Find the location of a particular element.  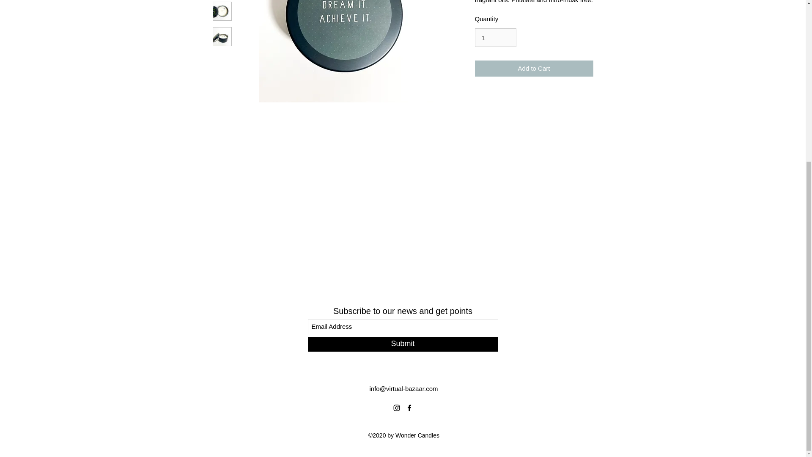

Add to Cart is located at coordinates (533, 69).